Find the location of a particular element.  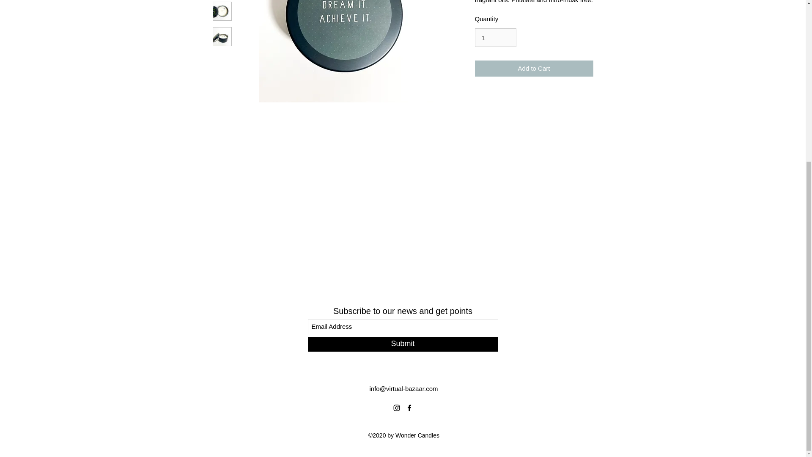

Add to Cart is located at coordinates (533, 69).